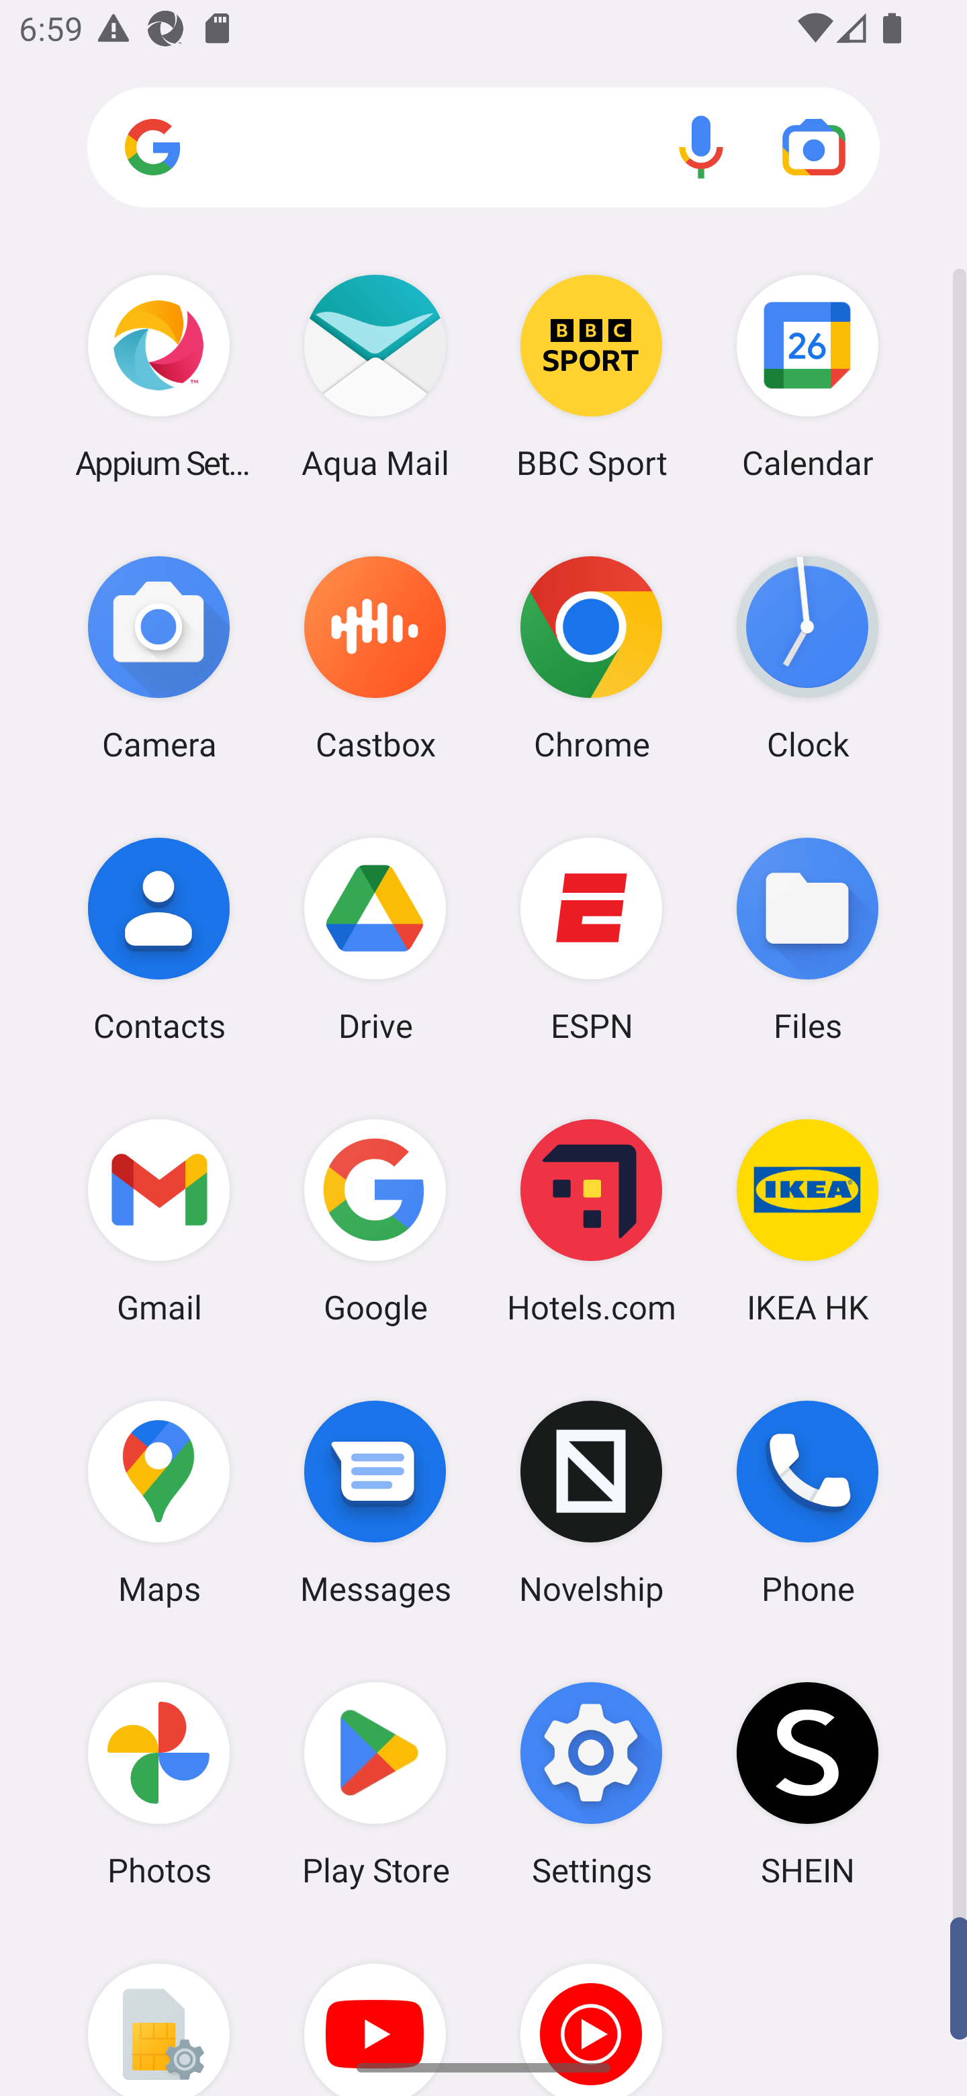  I want to click on Gmail, so click(158, 1221).